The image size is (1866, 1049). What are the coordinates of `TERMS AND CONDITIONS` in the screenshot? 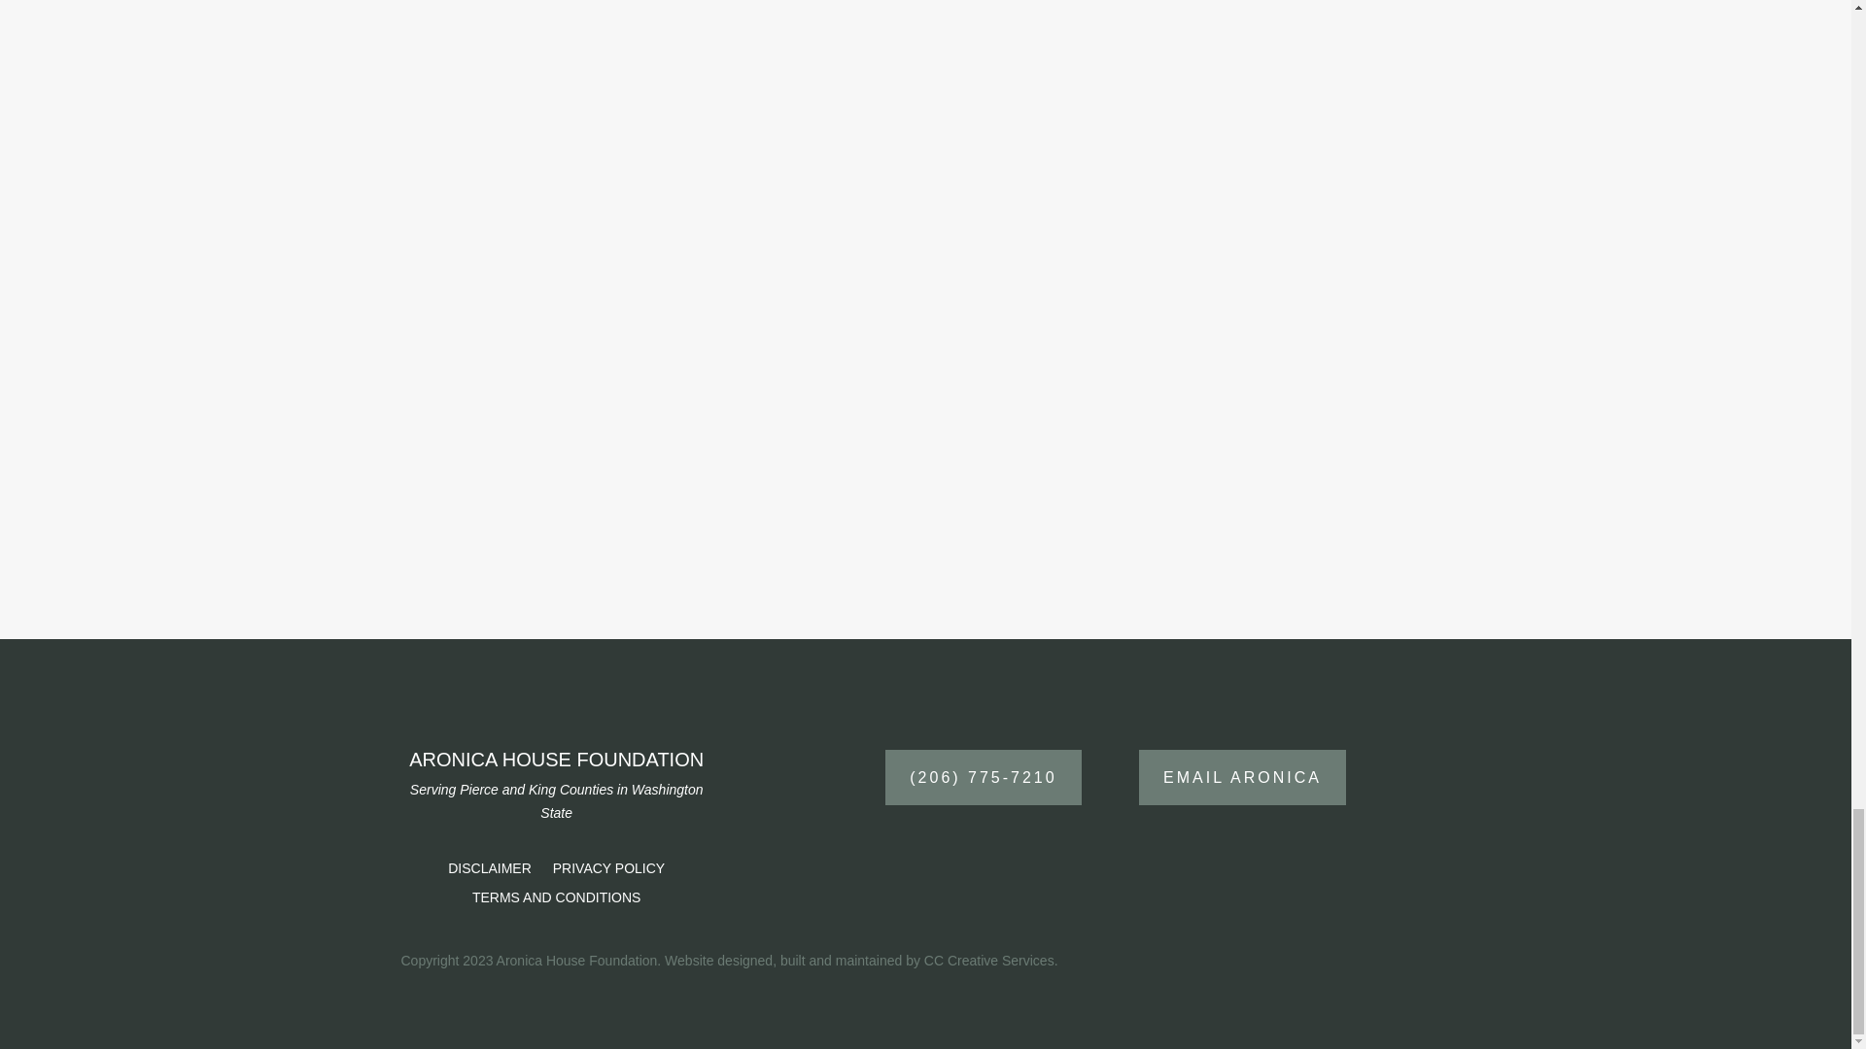 It's located at (556, 900).